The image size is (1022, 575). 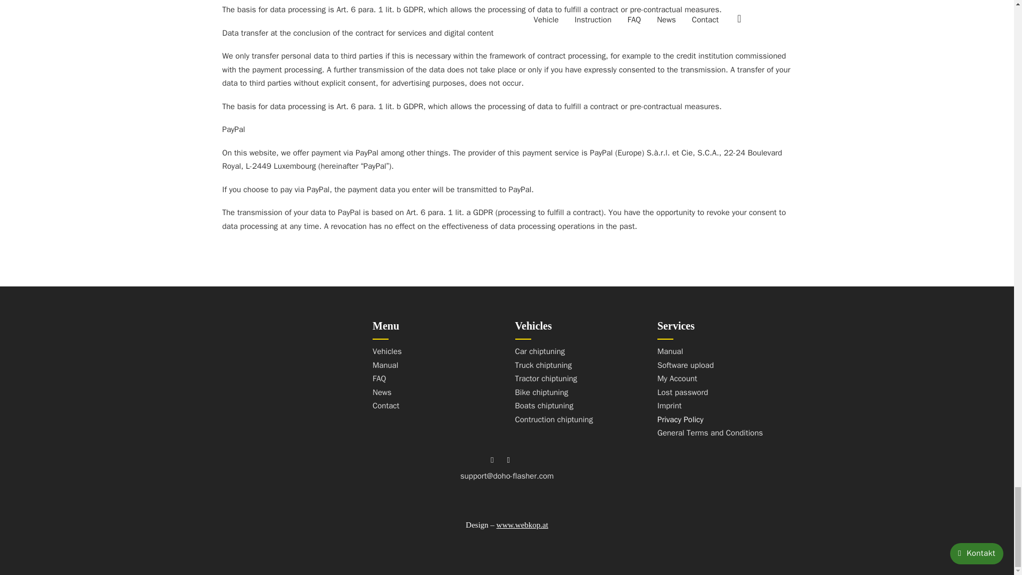 What do you see at coordinates (710, 406) in the screenshot?
I see `Imprint` at bounding box center [710, 406].